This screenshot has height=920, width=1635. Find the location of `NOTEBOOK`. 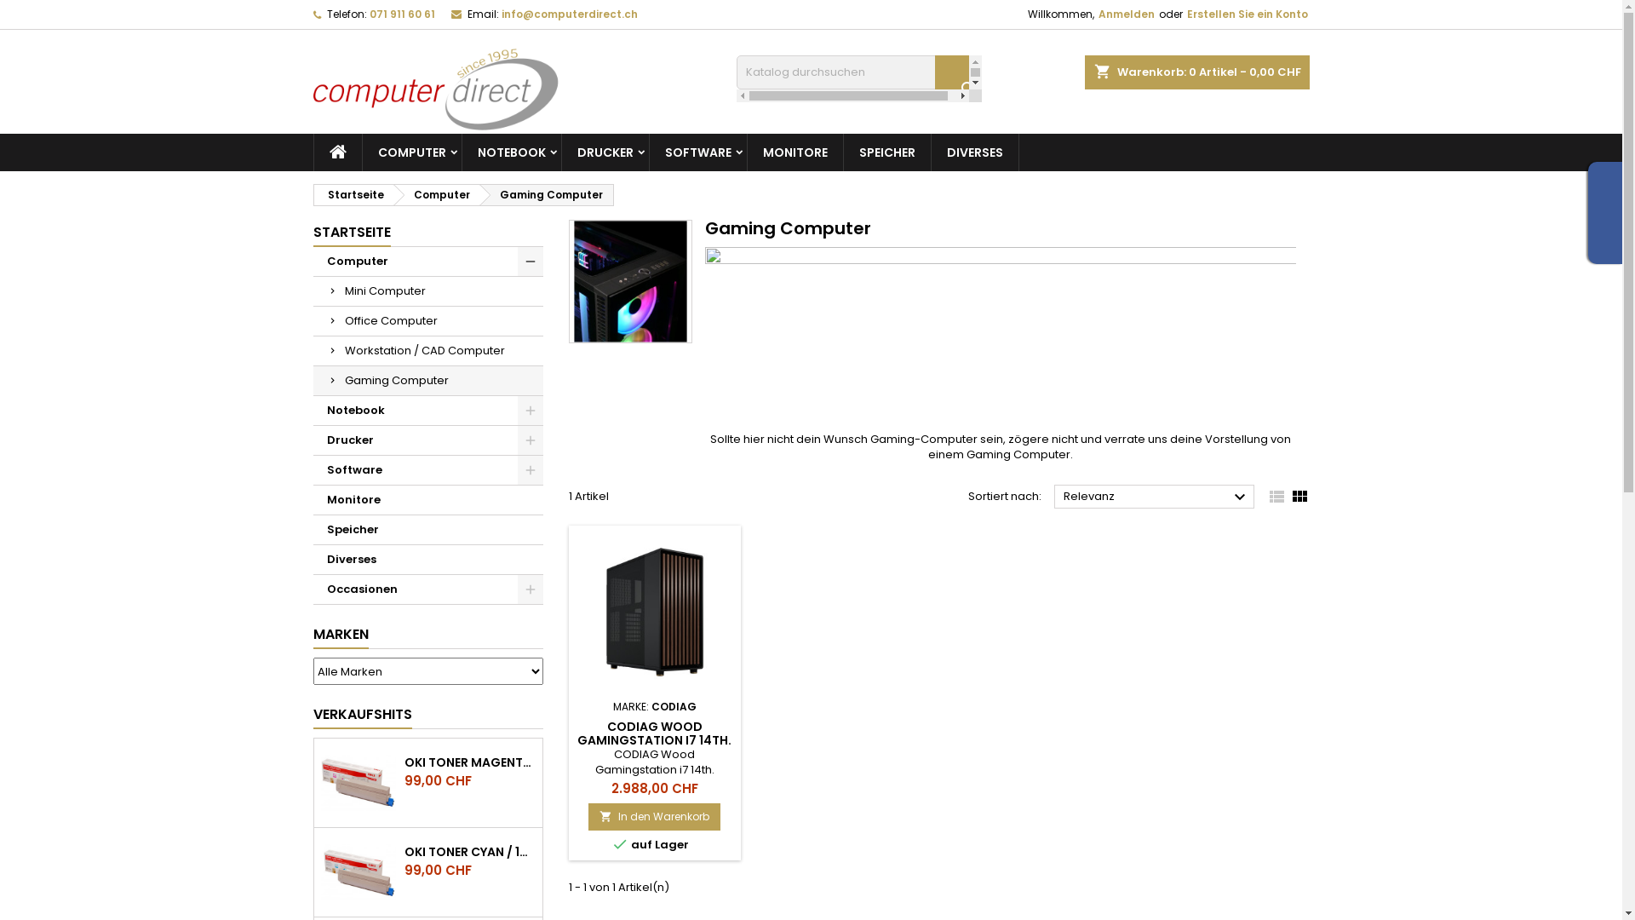

NOTEBOOK is located at coordinates (511, 152).